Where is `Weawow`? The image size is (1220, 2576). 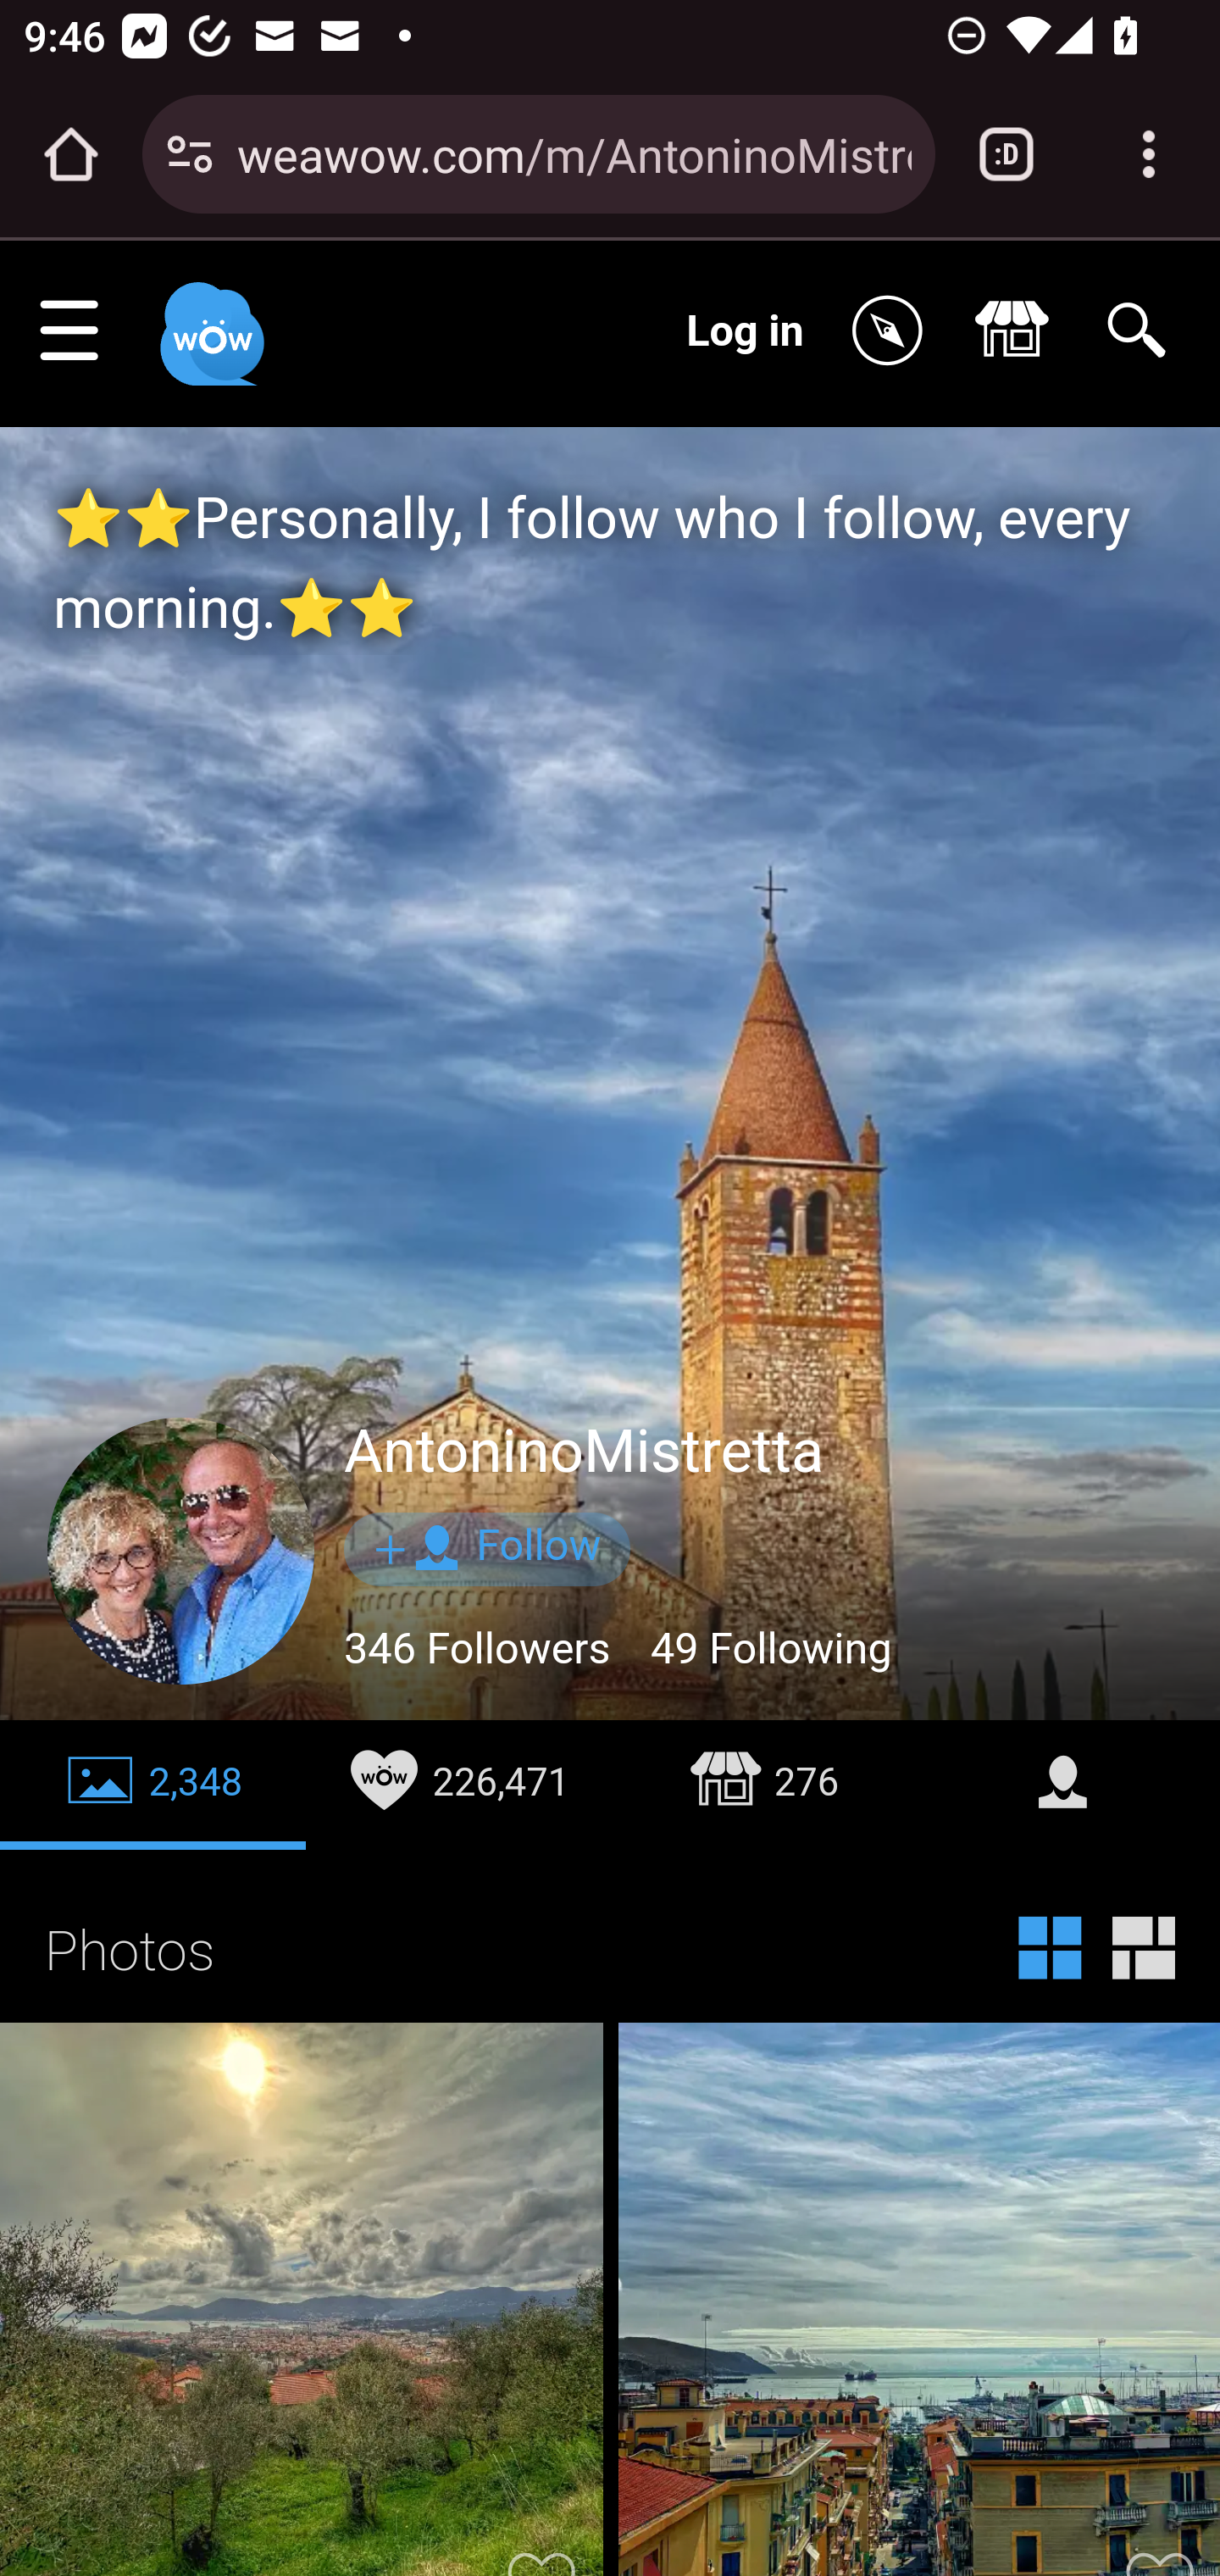 Weawow is located at coordinates (208, 319).